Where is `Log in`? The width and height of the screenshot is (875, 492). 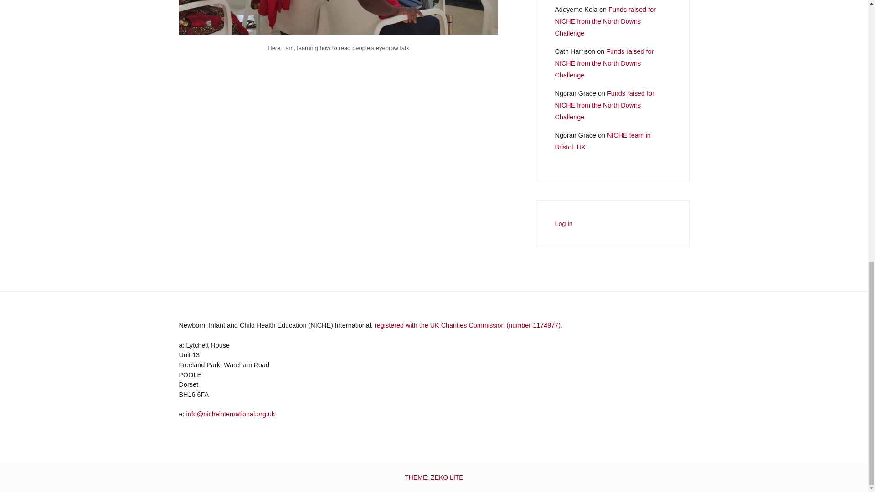
Log in is located at coordinates (564, 224).